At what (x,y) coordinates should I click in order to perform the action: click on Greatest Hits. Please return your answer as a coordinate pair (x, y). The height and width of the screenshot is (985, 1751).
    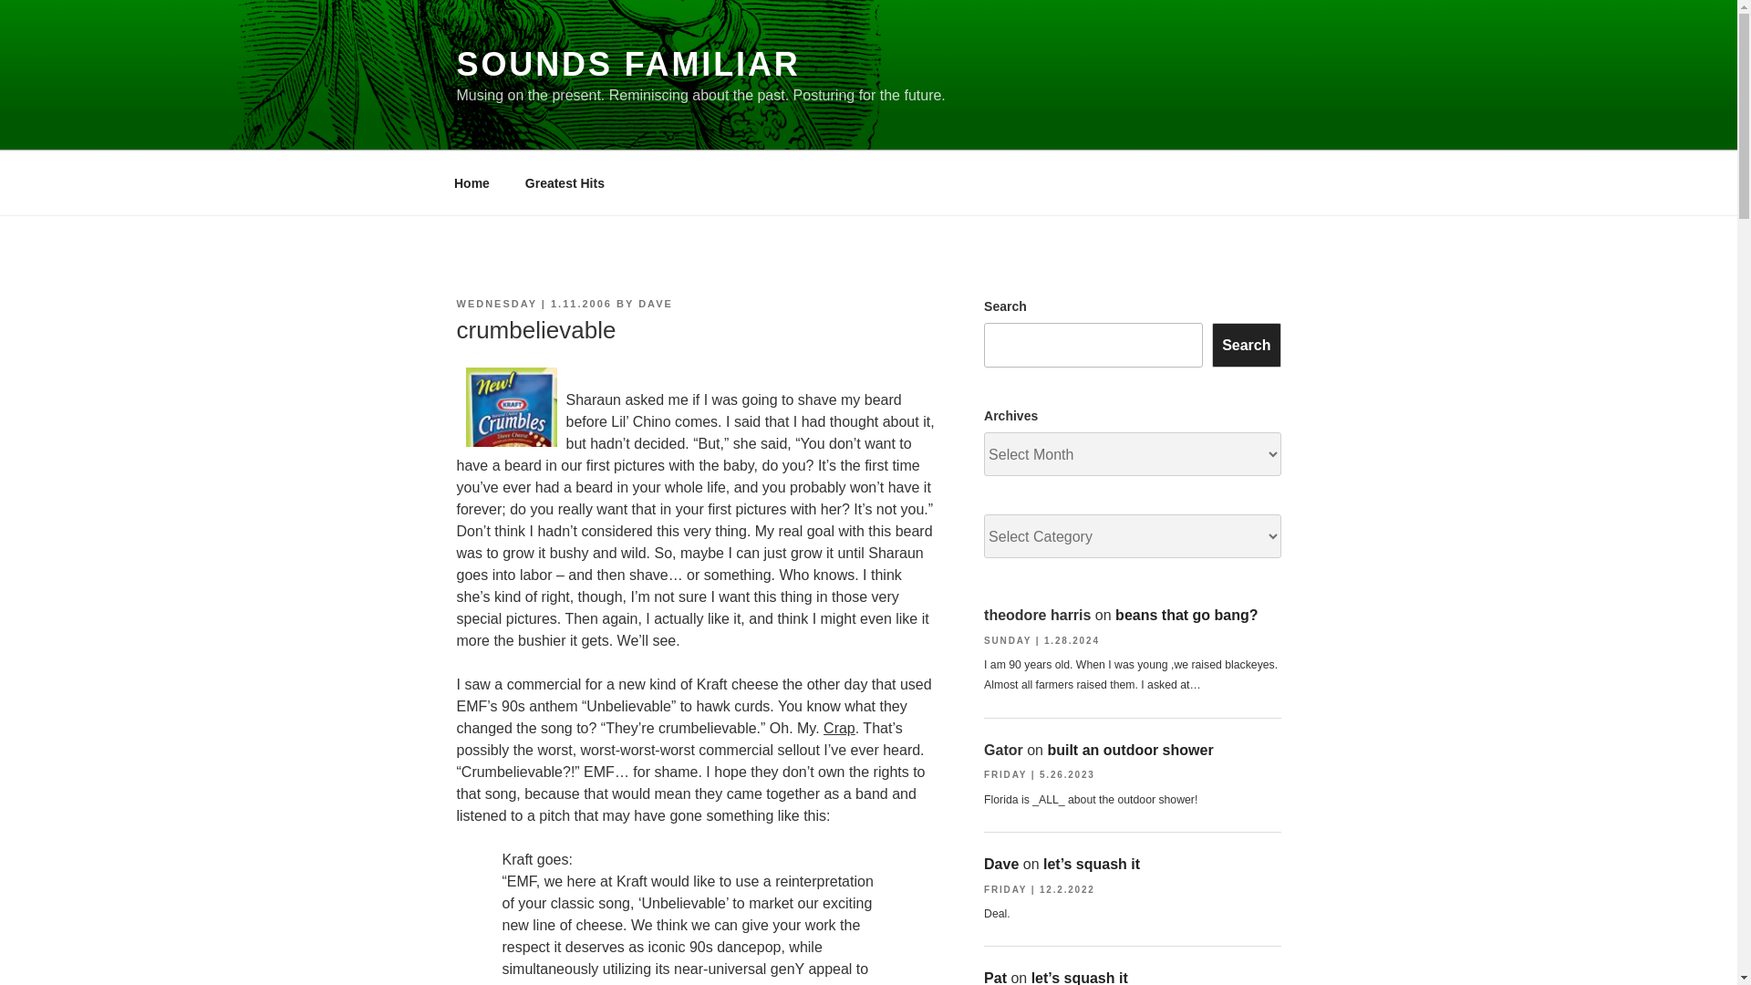
    Looking at the image, I should click on (564, 182).